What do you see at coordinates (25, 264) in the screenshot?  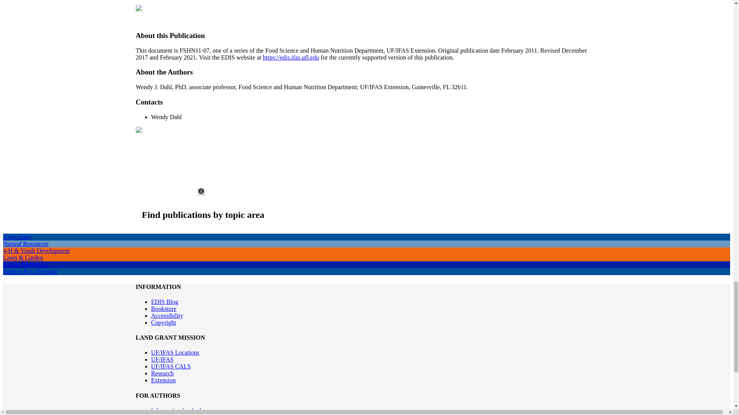 I see `Family Resources` at bounding box center [25, 264].